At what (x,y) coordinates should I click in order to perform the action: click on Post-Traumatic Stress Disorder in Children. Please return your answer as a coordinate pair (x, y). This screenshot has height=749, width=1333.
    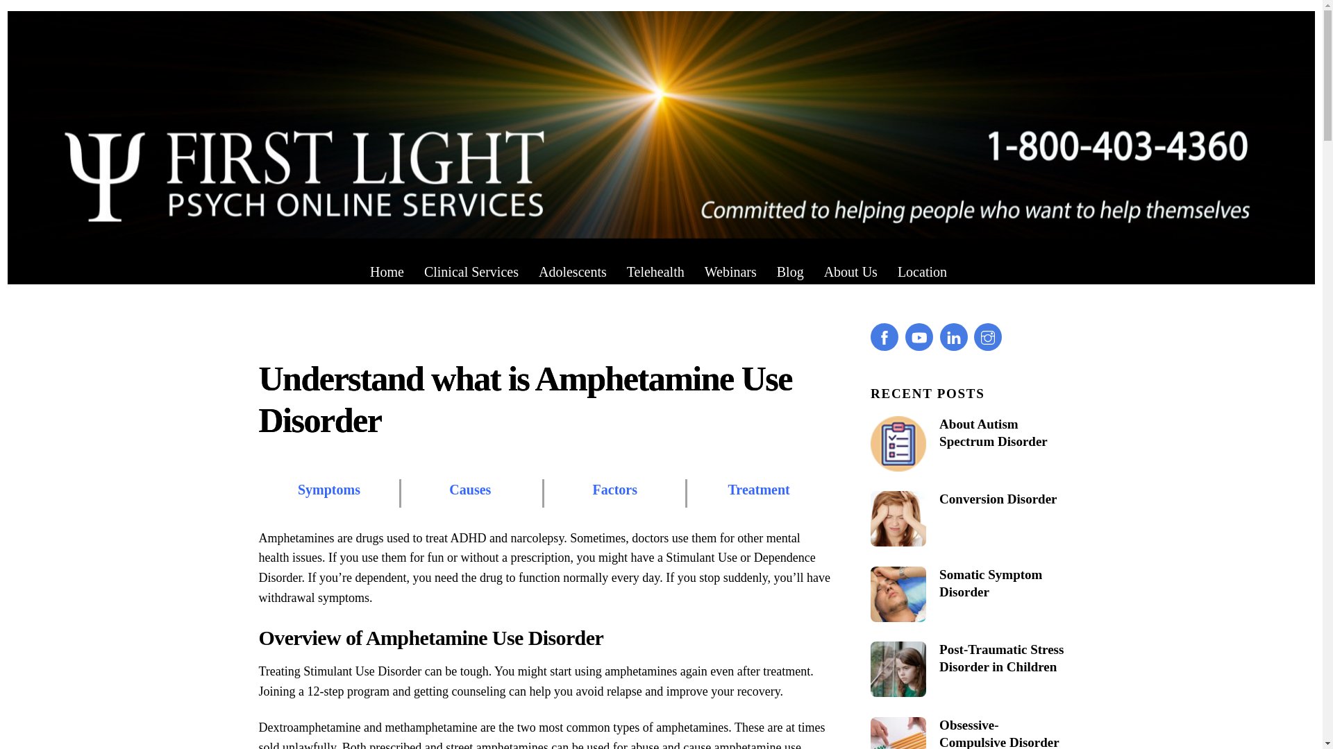
    Looking at the image, I should click on (966, 658).